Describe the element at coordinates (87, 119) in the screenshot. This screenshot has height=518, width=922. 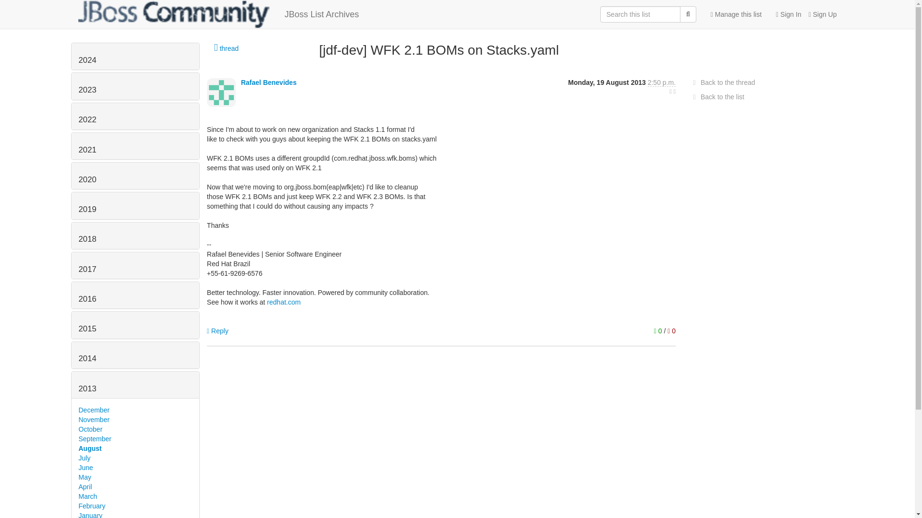
I see `2022` at that location.